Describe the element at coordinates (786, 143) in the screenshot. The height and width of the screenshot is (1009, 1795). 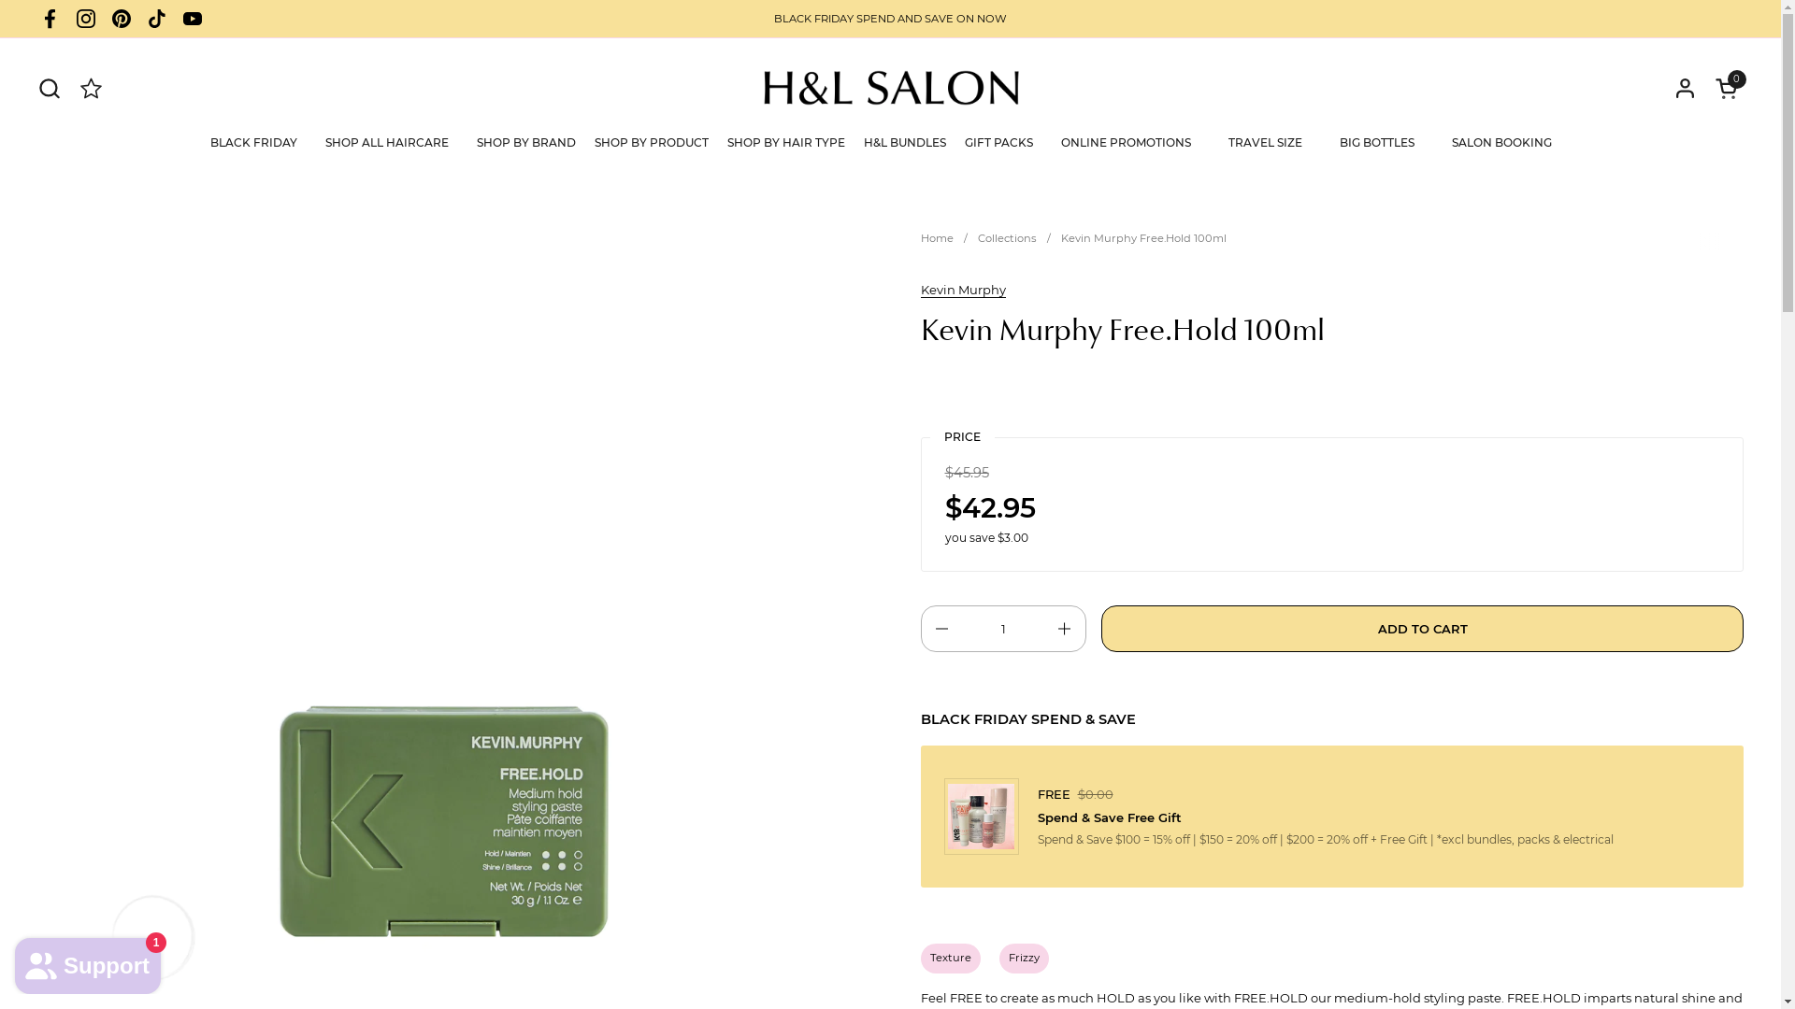
I see `SHOP BY HAIR TYPE` at that location.